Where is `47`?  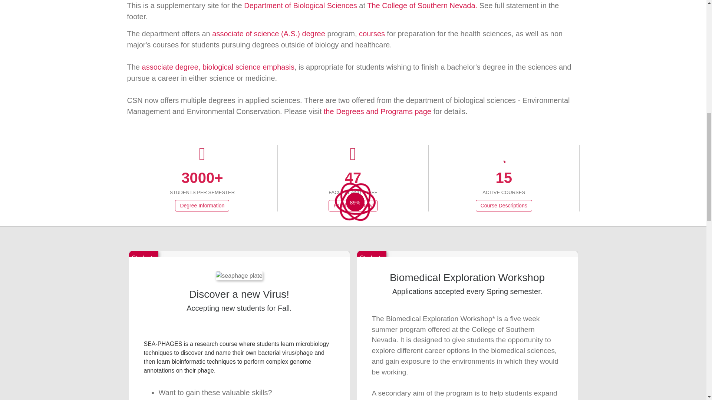
47 is located at coordinates (353, 178).